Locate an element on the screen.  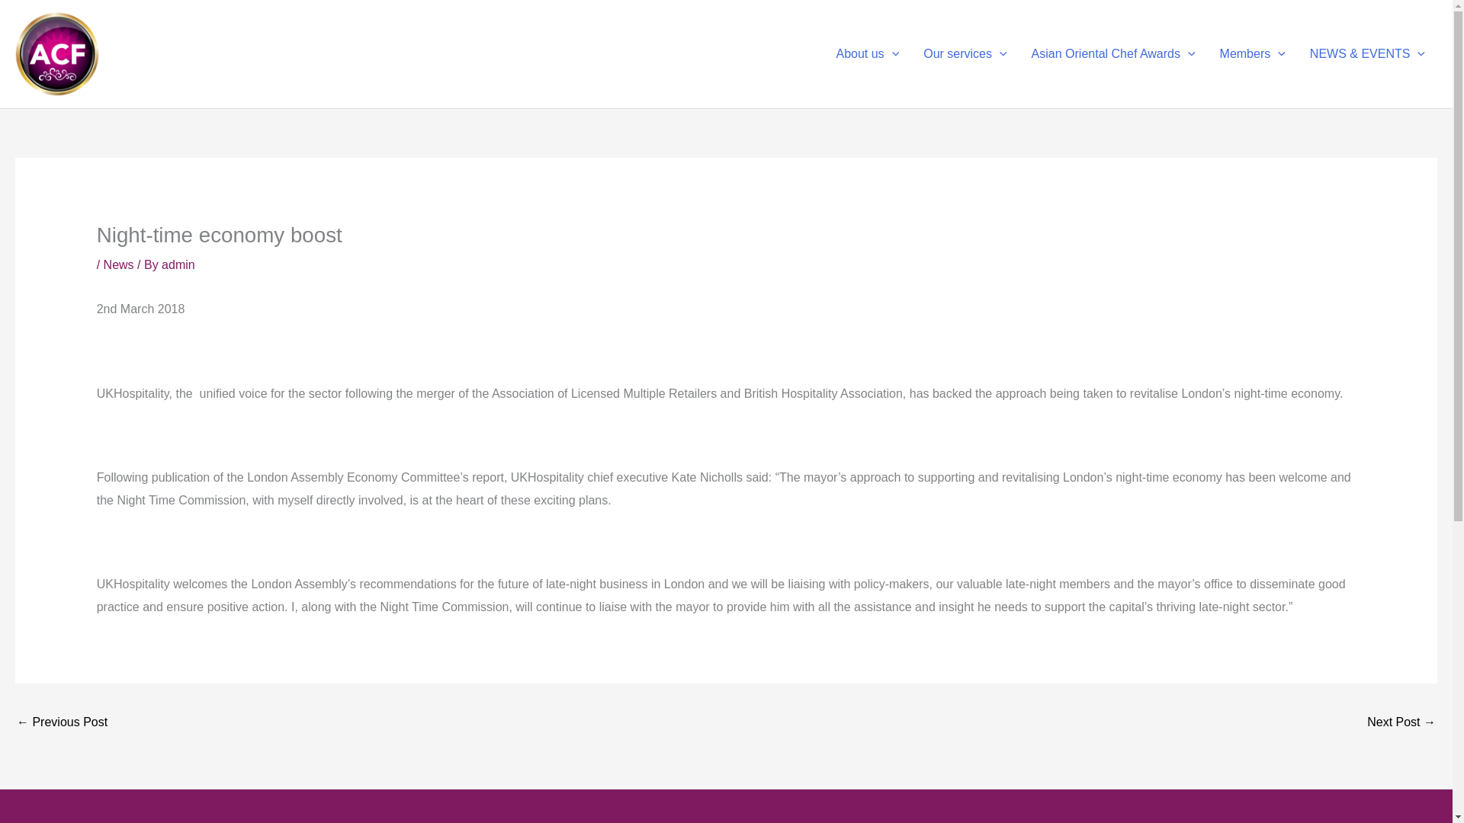
Members is located at coordinates (1252, 53).